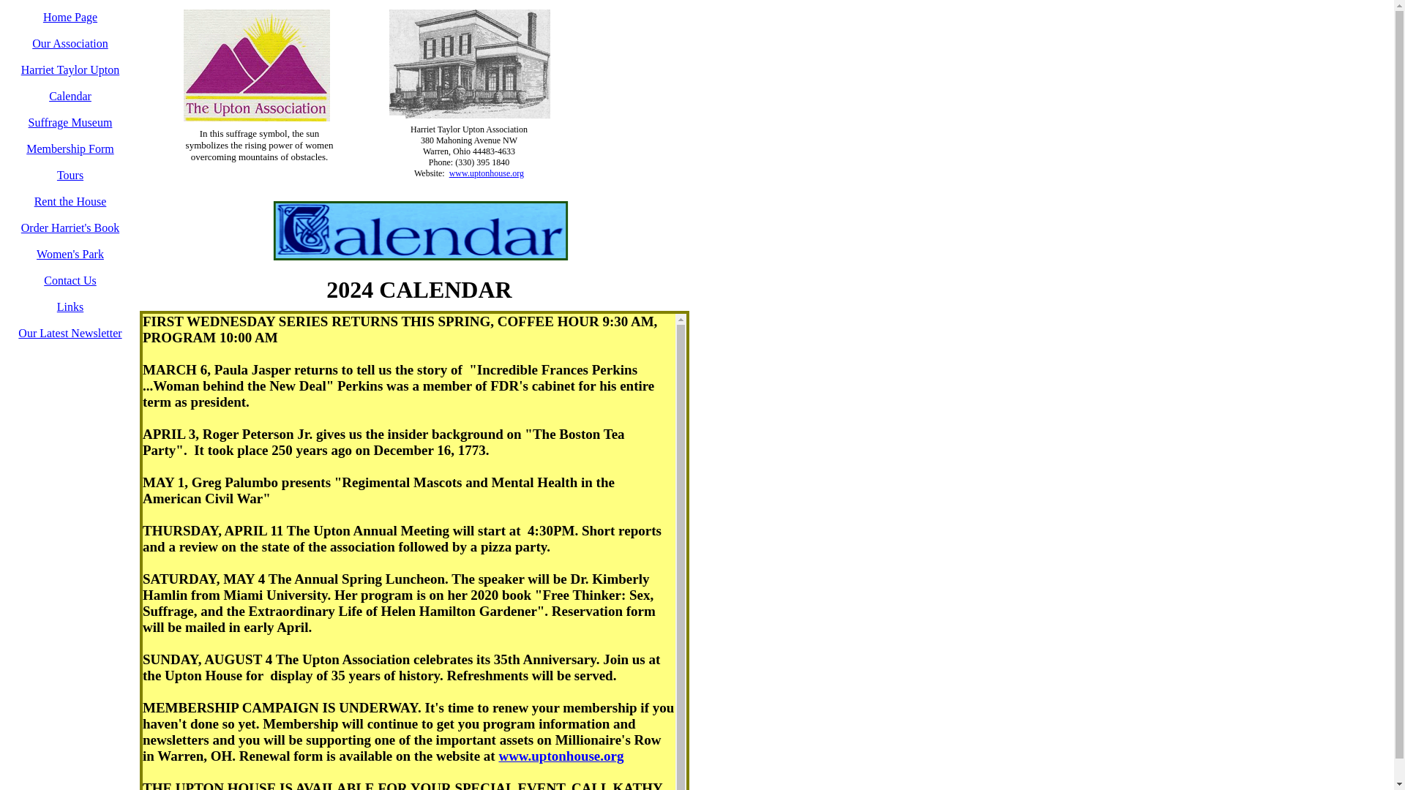  What do you see at coordinates (70, 122) in the screenshot?
I see `Suffrage Museum` at bounding box center [70, 122].